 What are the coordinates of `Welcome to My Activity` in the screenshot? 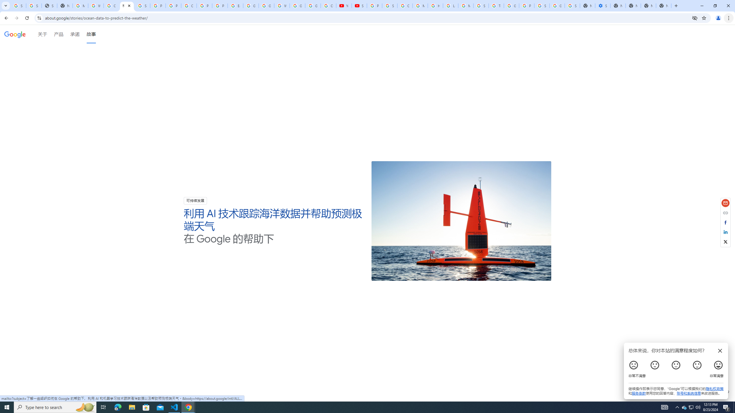 It's located at (282, 6).